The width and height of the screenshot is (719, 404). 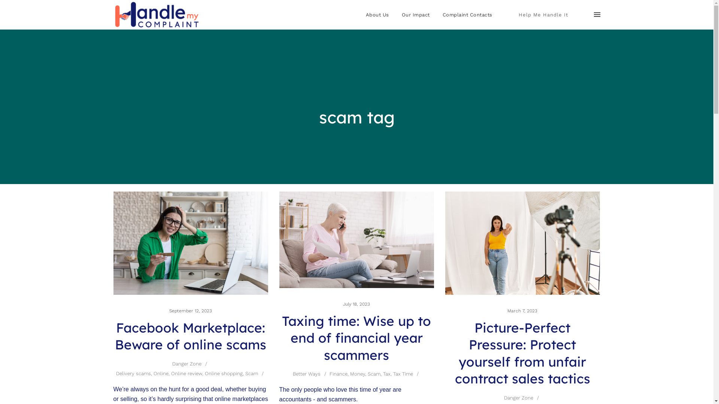 What do you see at coordinates (252, 373) in the screenshot?
I see `Scam` at bounding box center [252, 373].